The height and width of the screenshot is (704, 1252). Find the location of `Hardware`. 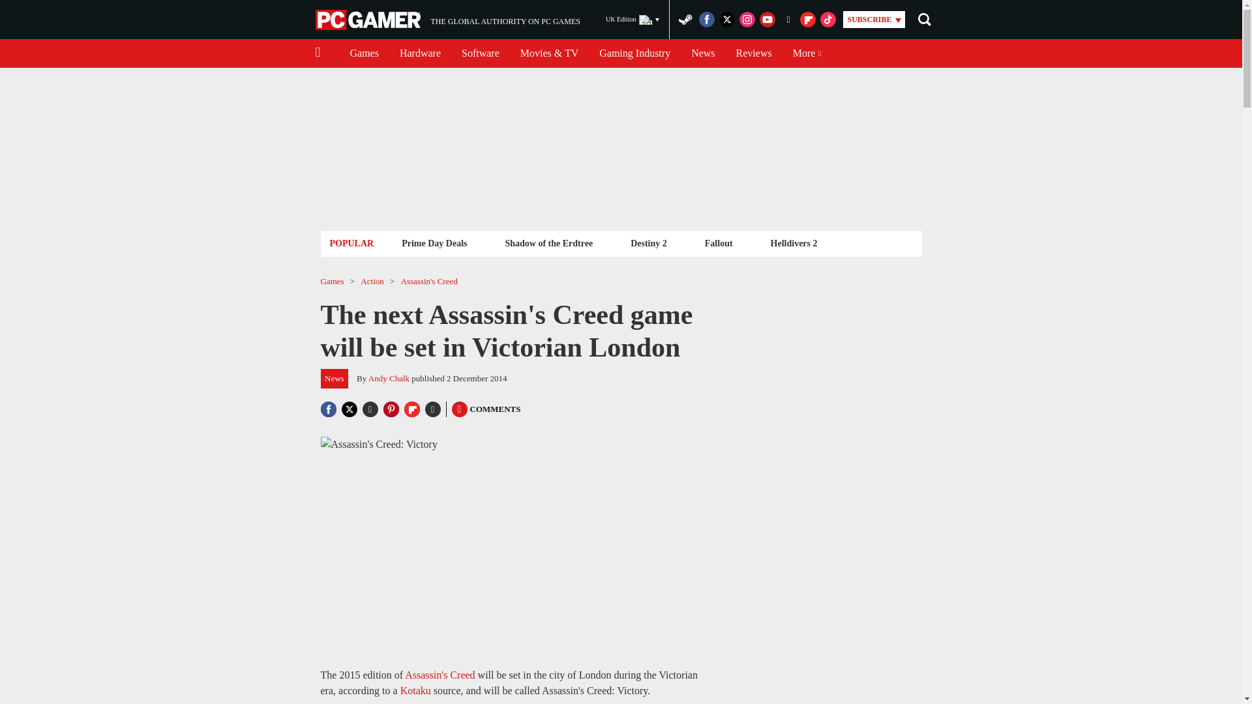

Hardware is located at coordinates (434, 242).